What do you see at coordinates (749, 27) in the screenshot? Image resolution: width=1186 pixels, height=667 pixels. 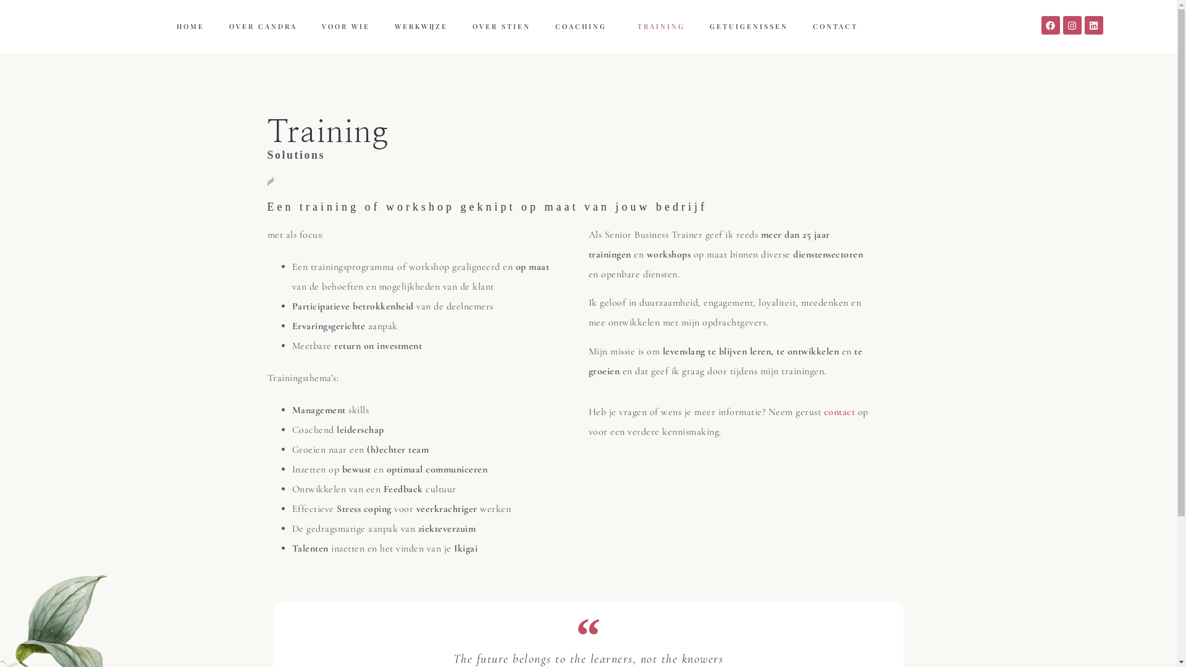 I see `GETUIGENISSEN` at bounding box center [749, 27].